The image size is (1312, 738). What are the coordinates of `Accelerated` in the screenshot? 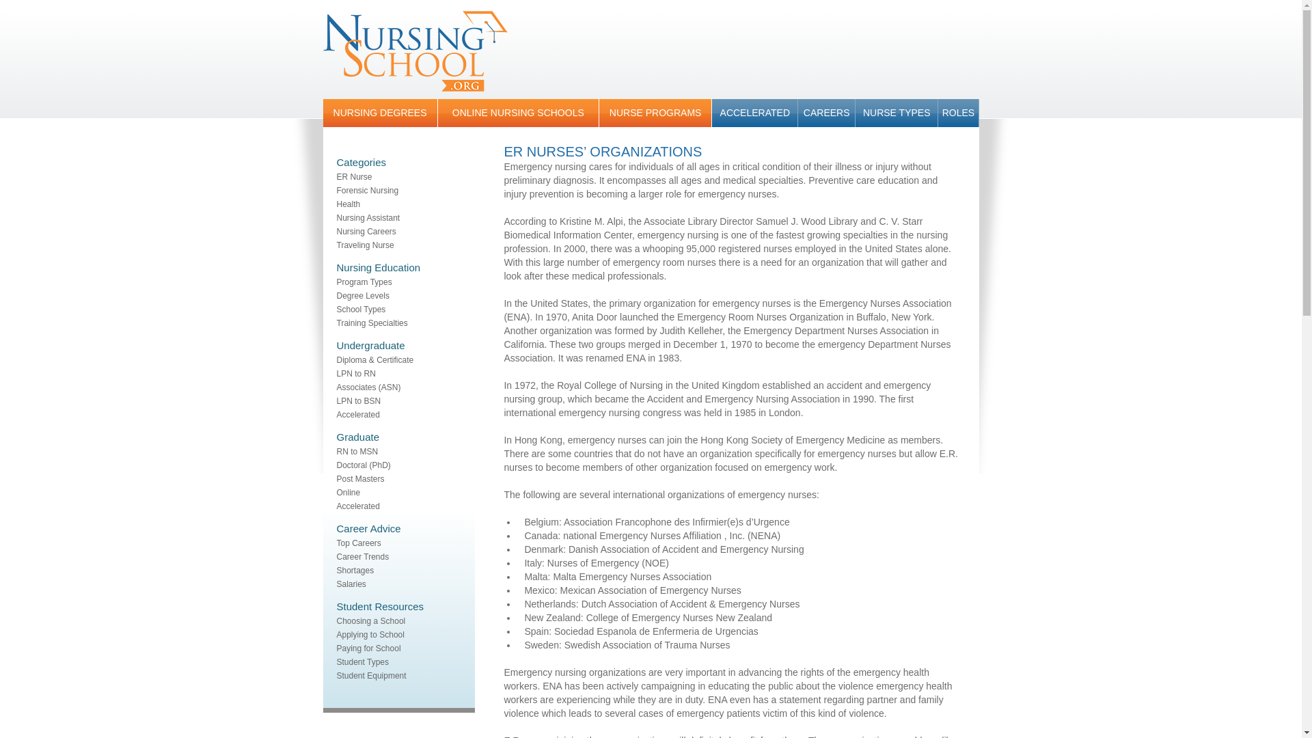 It's located at (357, 415).